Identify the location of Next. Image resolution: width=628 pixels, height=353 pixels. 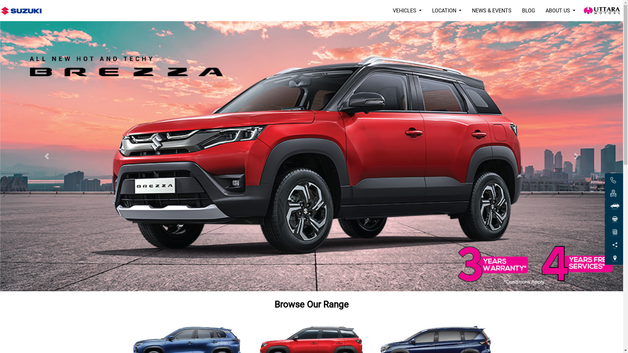
(576, 156).